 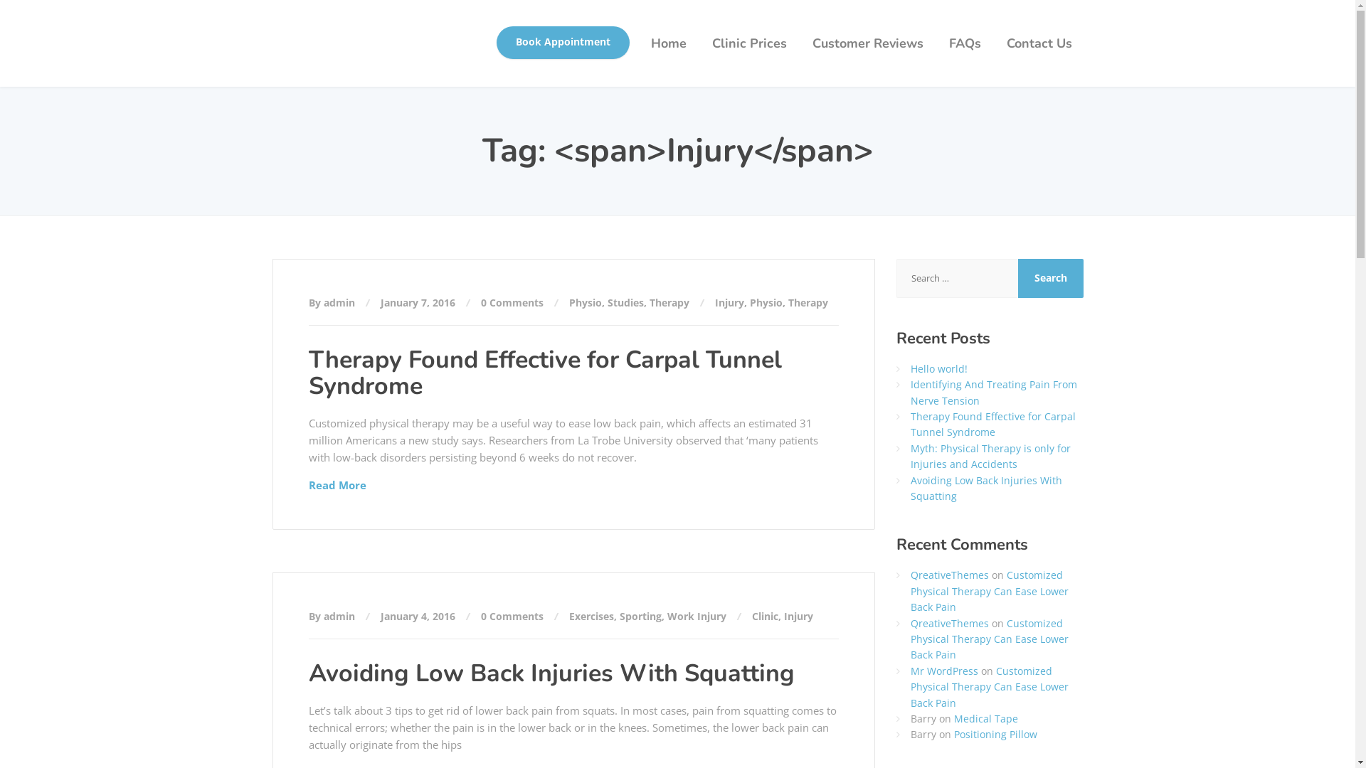 I want to click on FAQs, so click(x=965, y=43).